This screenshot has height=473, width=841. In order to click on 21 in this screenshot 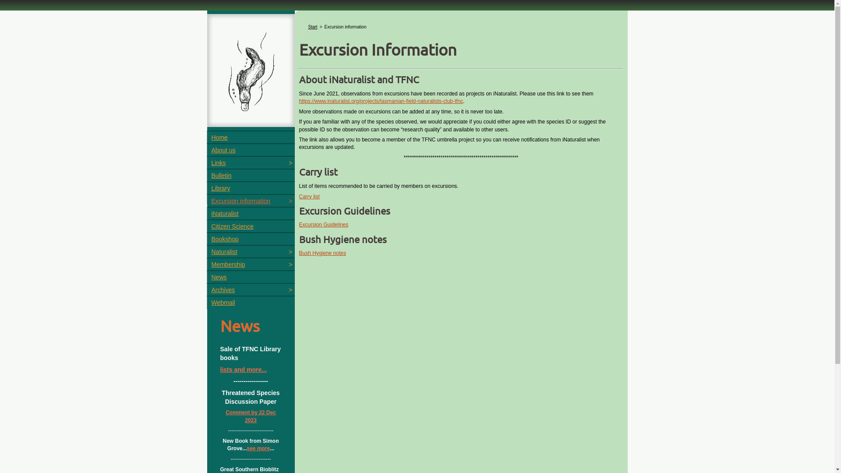, I will do `click(569, 17)`.